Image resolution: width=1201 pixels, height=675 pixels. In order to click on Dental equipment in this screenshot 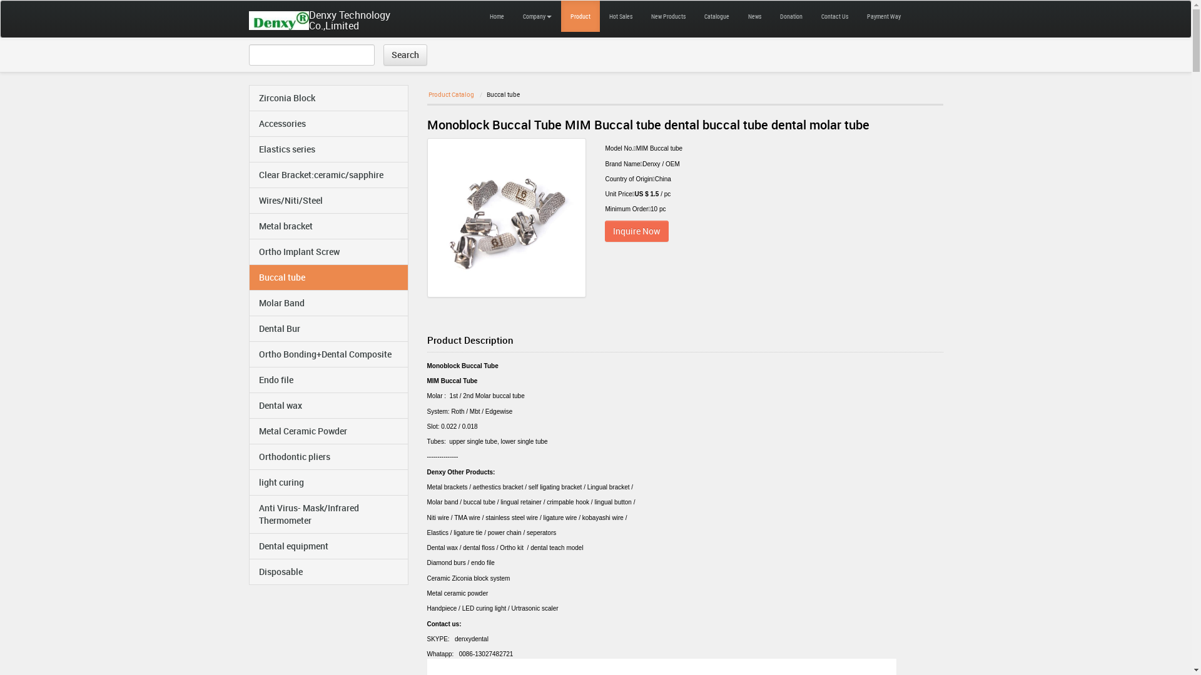, I will do `click(328, 546)`.